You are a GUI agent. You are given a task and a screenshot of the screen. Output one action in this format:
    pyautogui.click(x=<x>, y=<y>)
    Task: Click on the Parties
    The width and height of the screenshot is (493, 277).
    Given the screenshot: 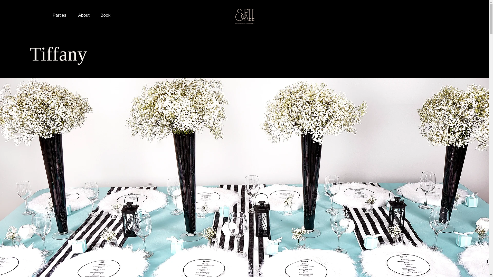 What is the action you would take?
    pyautogui.click(x=59, y=15)
    